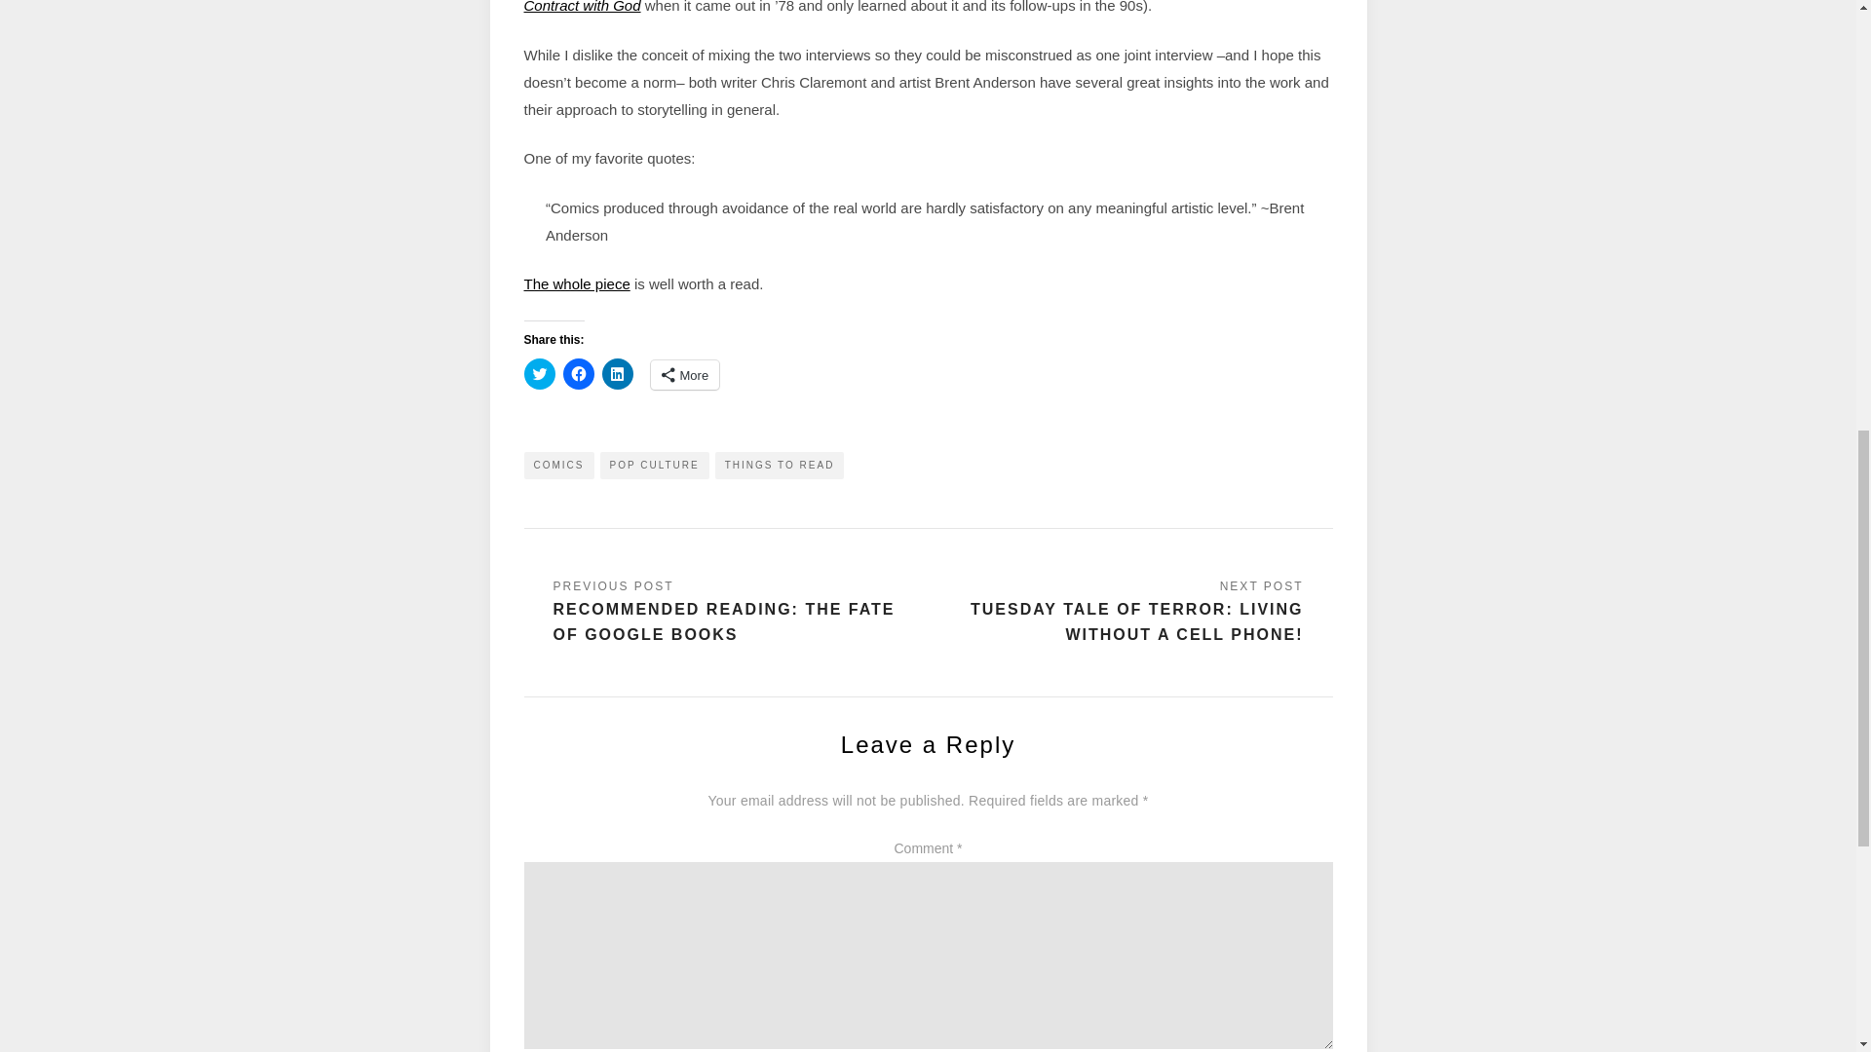  I want to click on More, so click(686, 374).